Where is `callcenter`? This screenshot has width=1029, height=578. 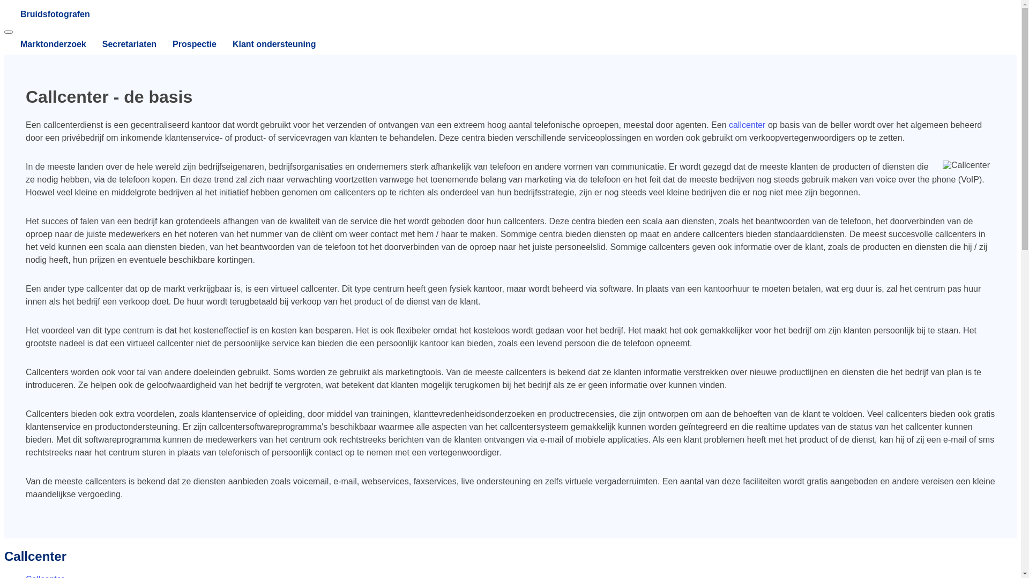
callcenter is located at coordinates (747, 125).